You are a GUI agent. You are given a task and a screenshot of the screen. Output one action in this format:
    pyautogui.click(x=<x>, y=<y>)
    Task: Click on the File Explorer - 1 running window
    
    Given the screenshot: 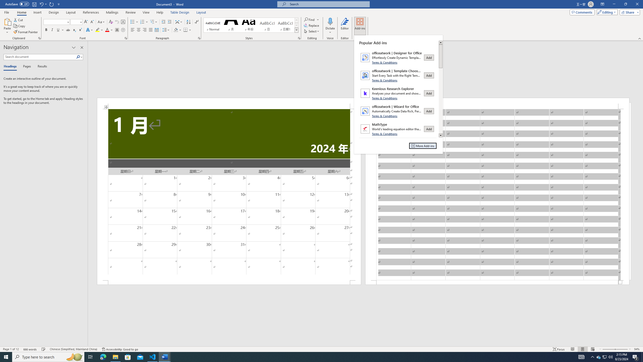 What is the action you would take?
    pyautogui.click(x=115, y=357)
    